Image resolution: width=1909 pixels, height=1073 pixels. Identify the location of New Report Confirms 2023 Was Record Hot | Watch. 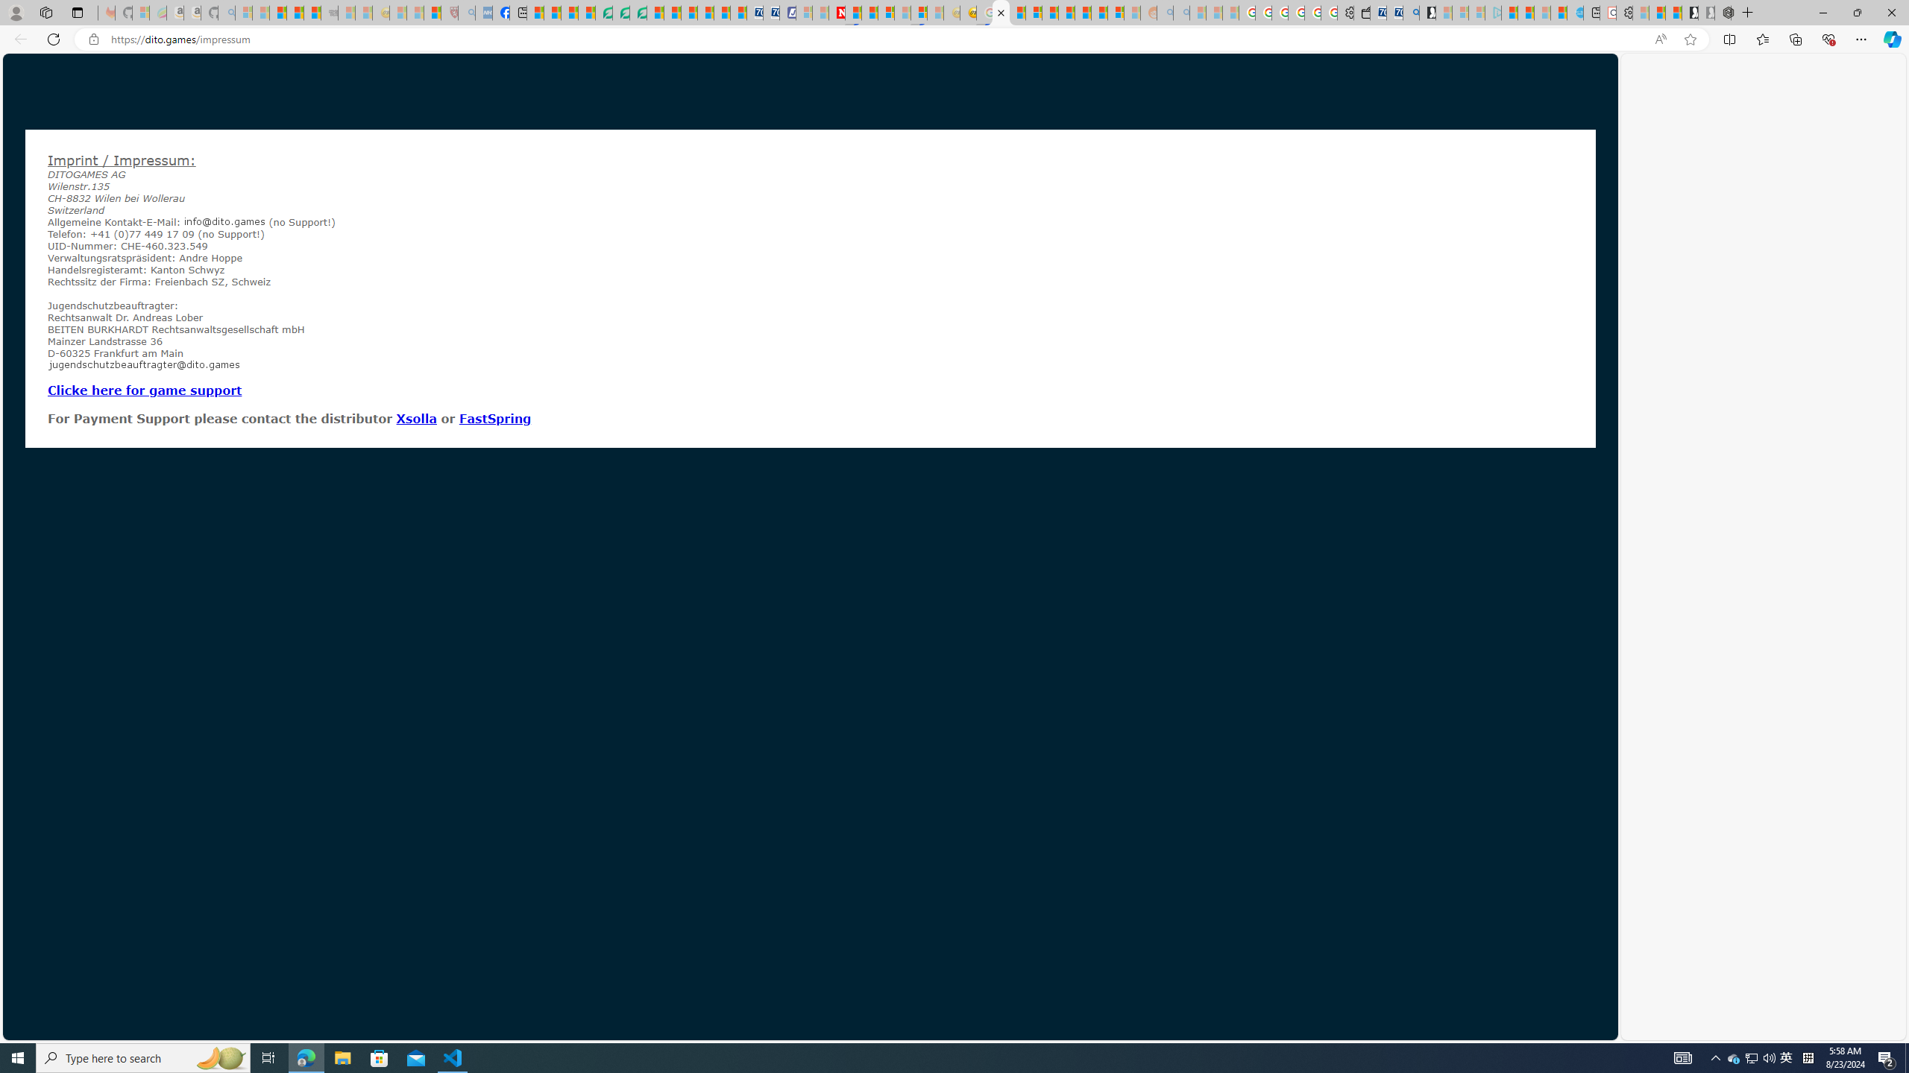
(312, 13).